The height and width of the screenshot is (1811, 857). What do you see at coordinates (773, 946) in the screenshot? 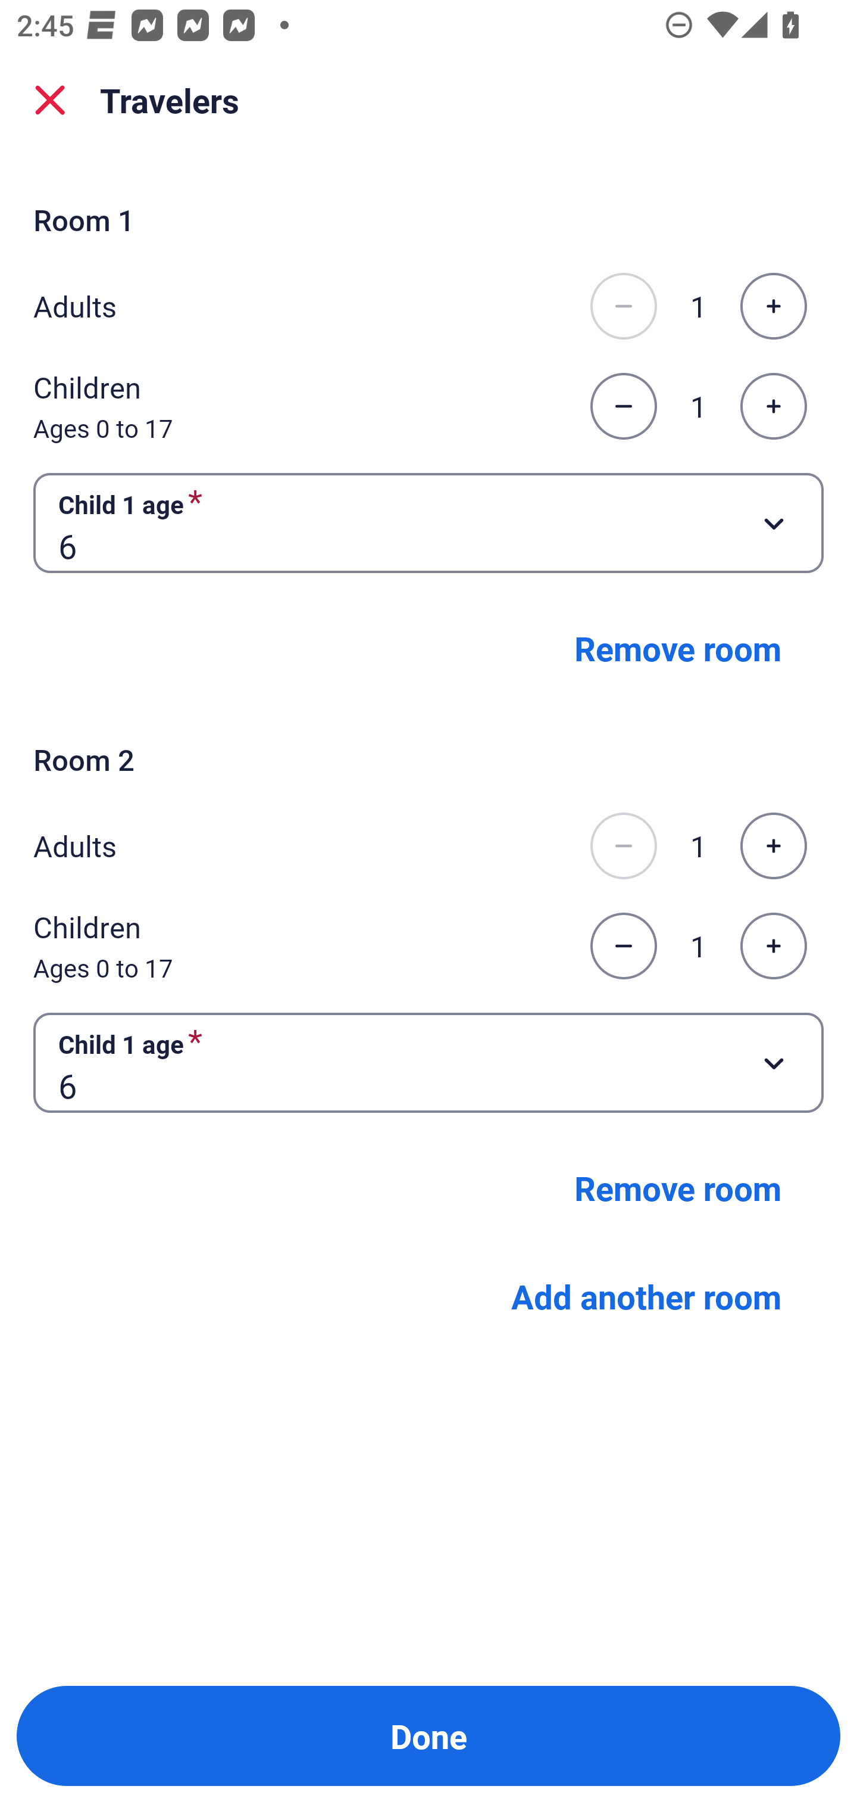
I see `Increase the number of children` at bounding box center [773, 946].